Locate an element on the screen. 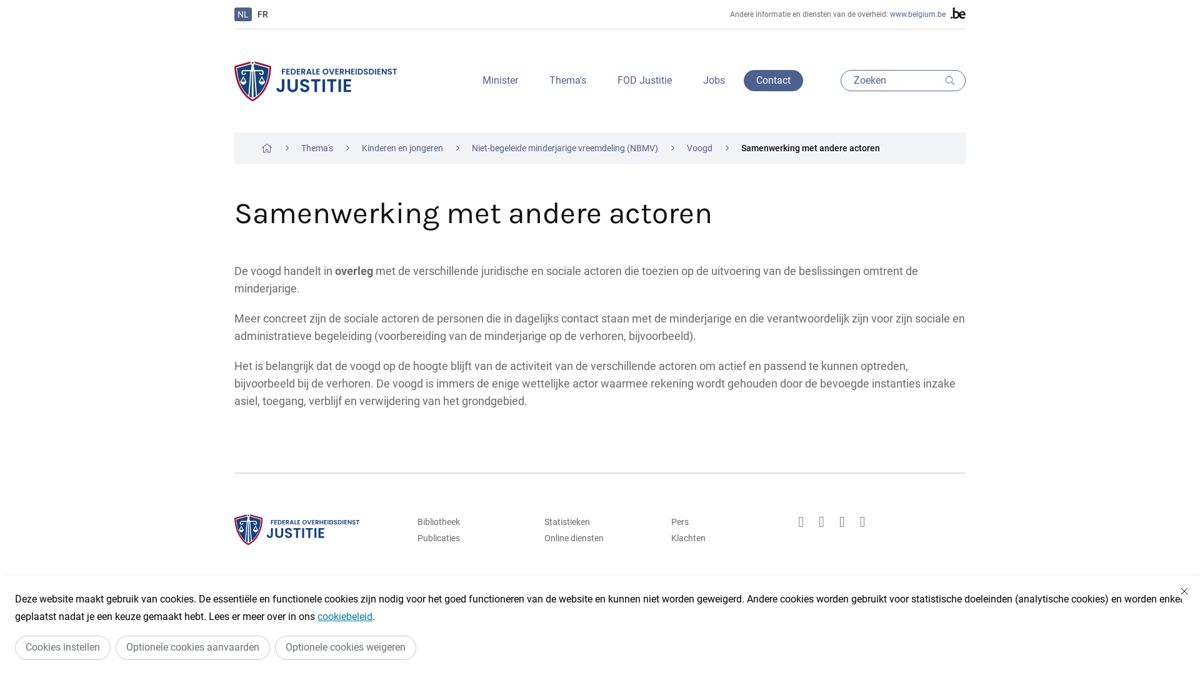 The image size is (1200, 675). www.belgium.be is located at coordinates (917, 14).